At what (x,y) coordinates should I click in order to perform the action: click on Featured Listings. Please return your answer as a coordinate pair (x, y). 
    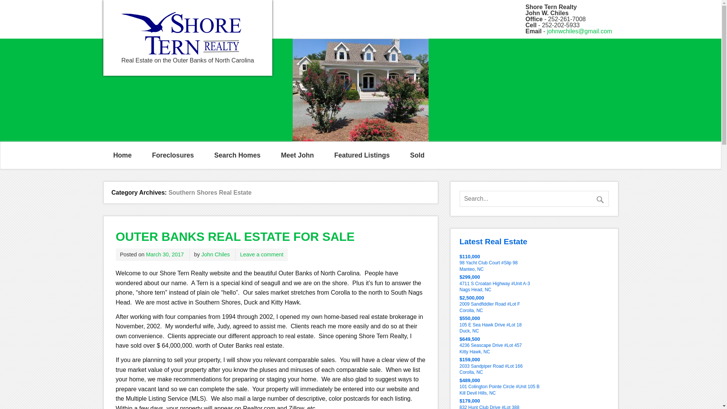
    Looking at the image, I should click on (362, 155).